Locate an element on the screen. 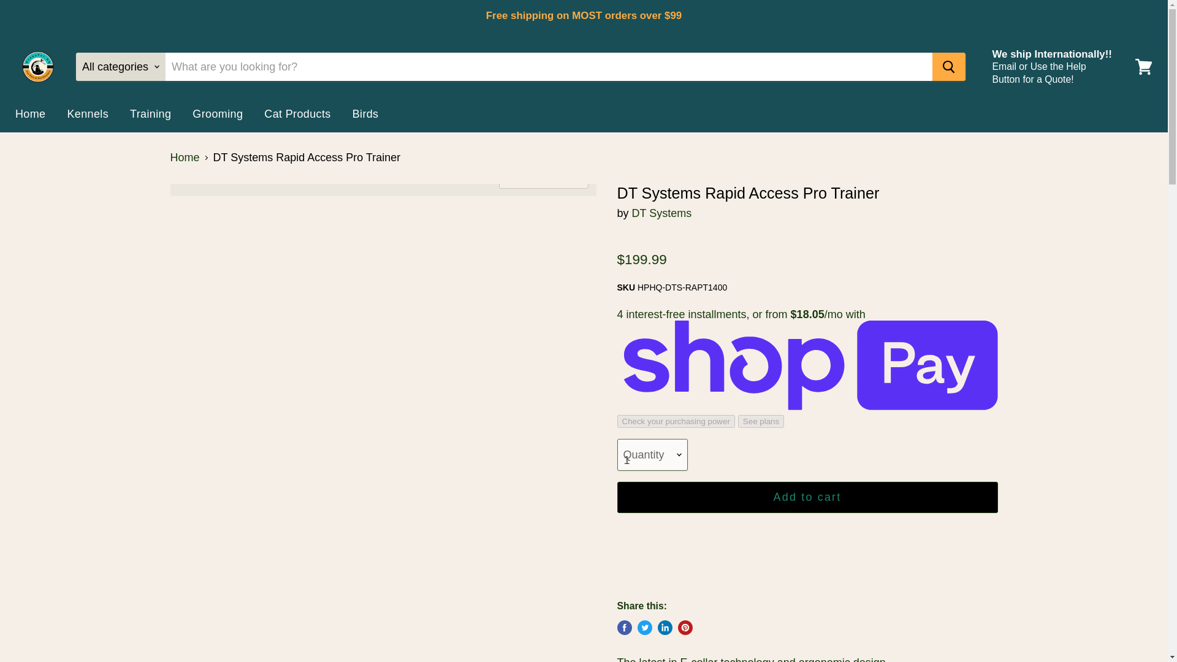 Image resolution: width=1177 pixels, height=662 pixels. Grooming is located at coordinates (217, 114).